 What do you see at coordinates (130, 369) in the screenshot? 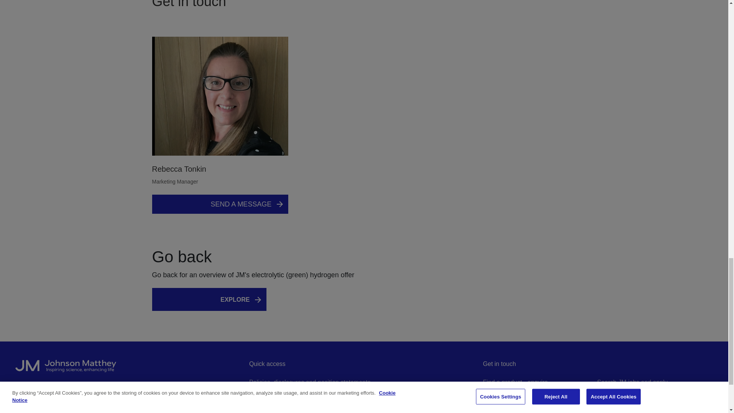
I see `Johnson Matthey` at bounding box center [130, 369].